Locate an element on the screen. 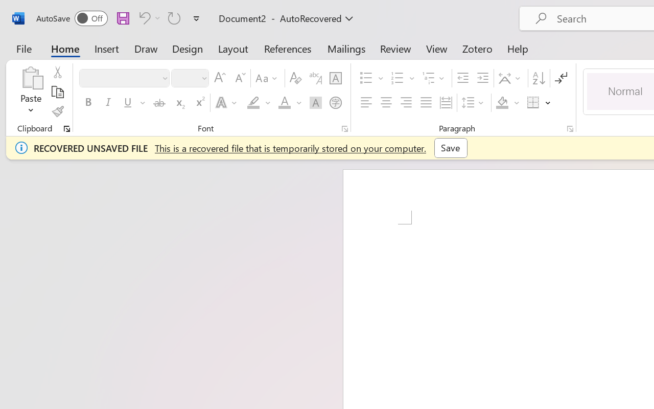 The image size is (654, 409). Character Border is located at coordinates (335, 78).